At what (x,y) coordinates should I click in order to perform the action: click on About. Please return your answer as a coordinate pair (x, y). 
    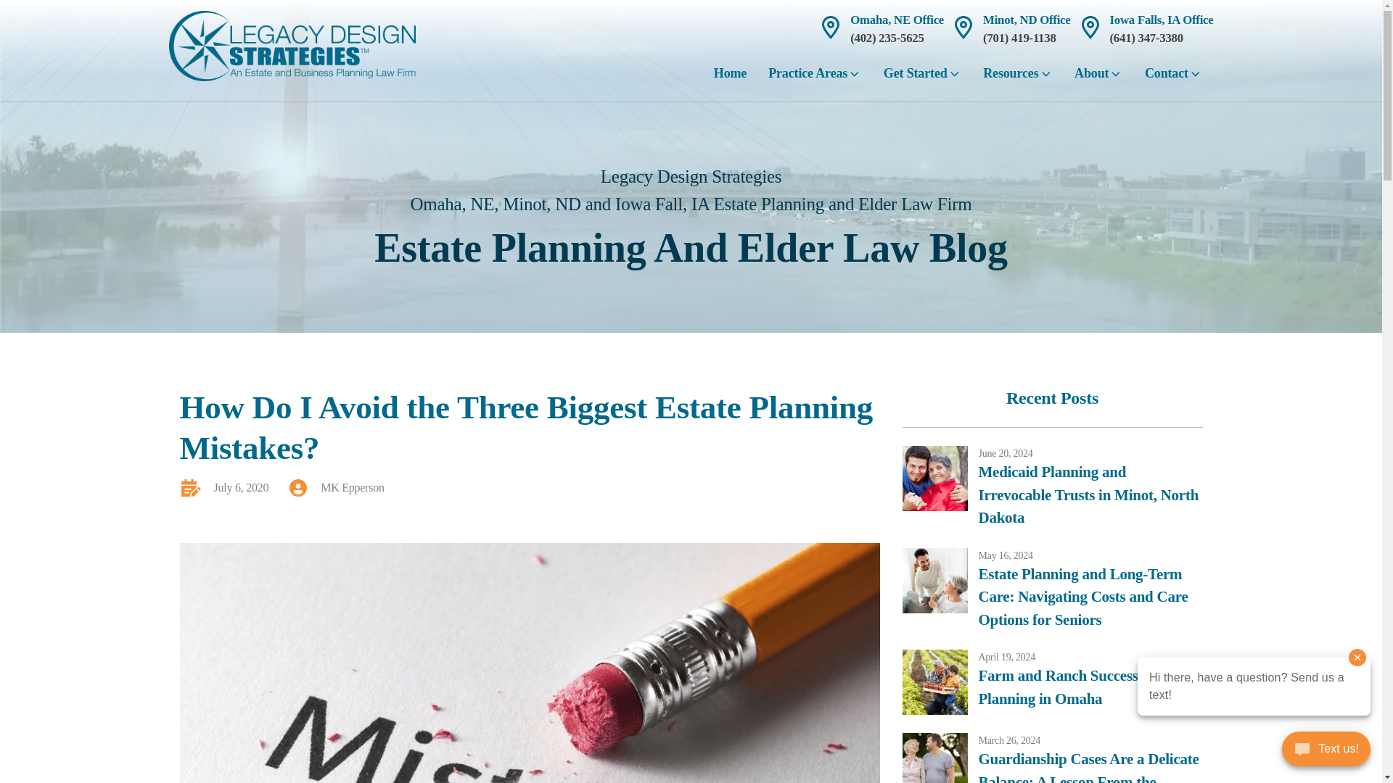
    Looking at the image, I should click on (1098, 78).